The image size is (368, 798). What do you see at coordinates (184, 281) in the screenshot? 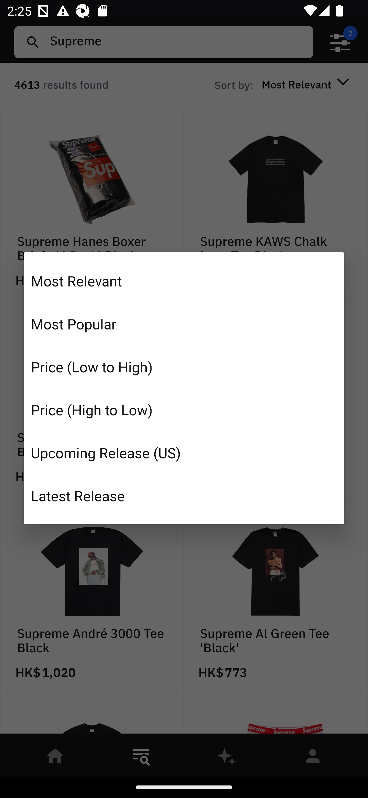
I see `Most Relevant` at bounding box center [184, 281].